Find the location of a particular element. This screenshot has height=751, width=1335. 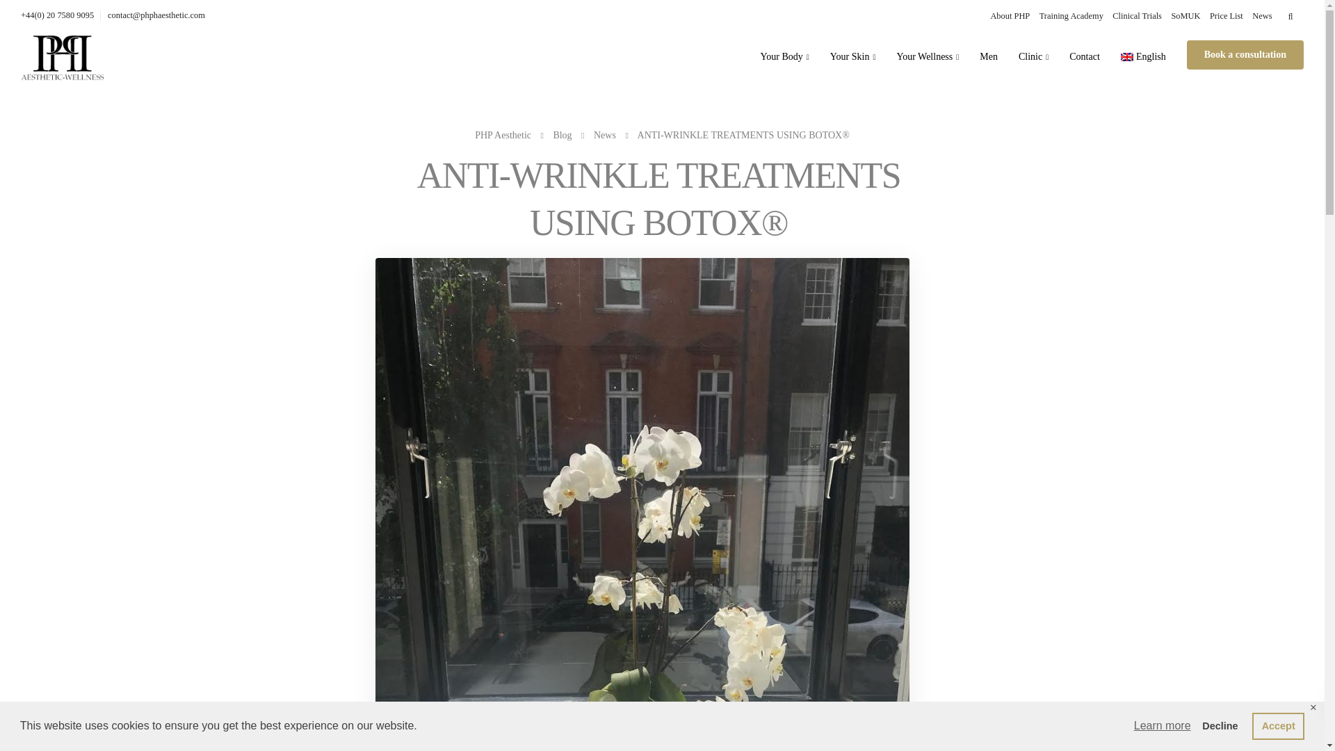

Your Body is located at coordinates (784, 56).